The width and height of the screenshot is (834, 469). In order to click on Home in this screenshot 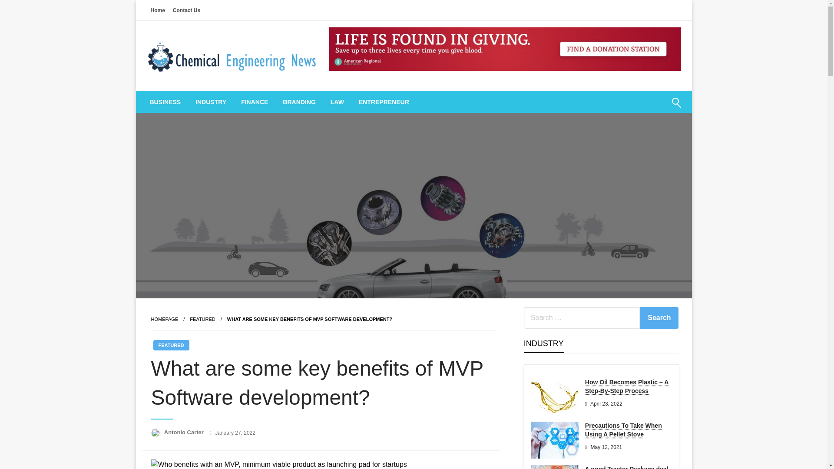, I will do `click(158, 10)`.